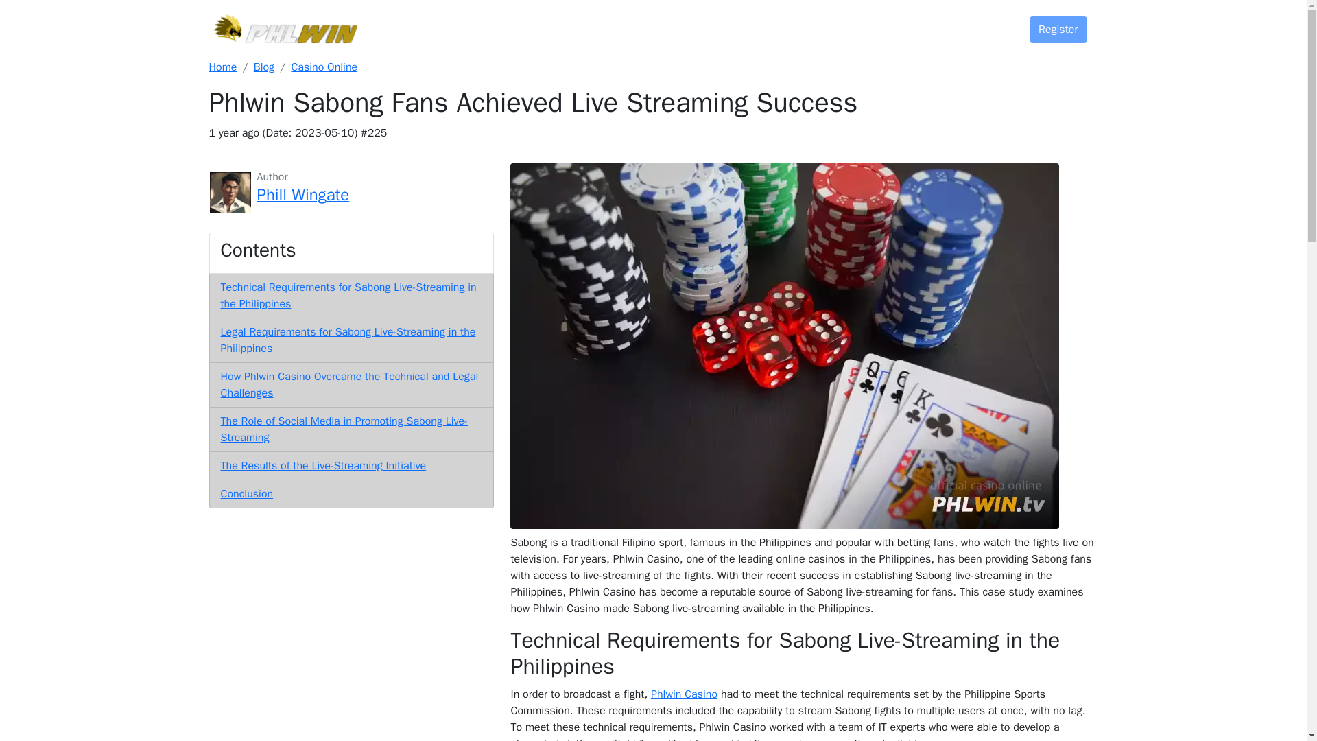  What do you see at coordinates (1058, 29) in the screenshot?
I see `Register` at bounding box center [1058, 29].